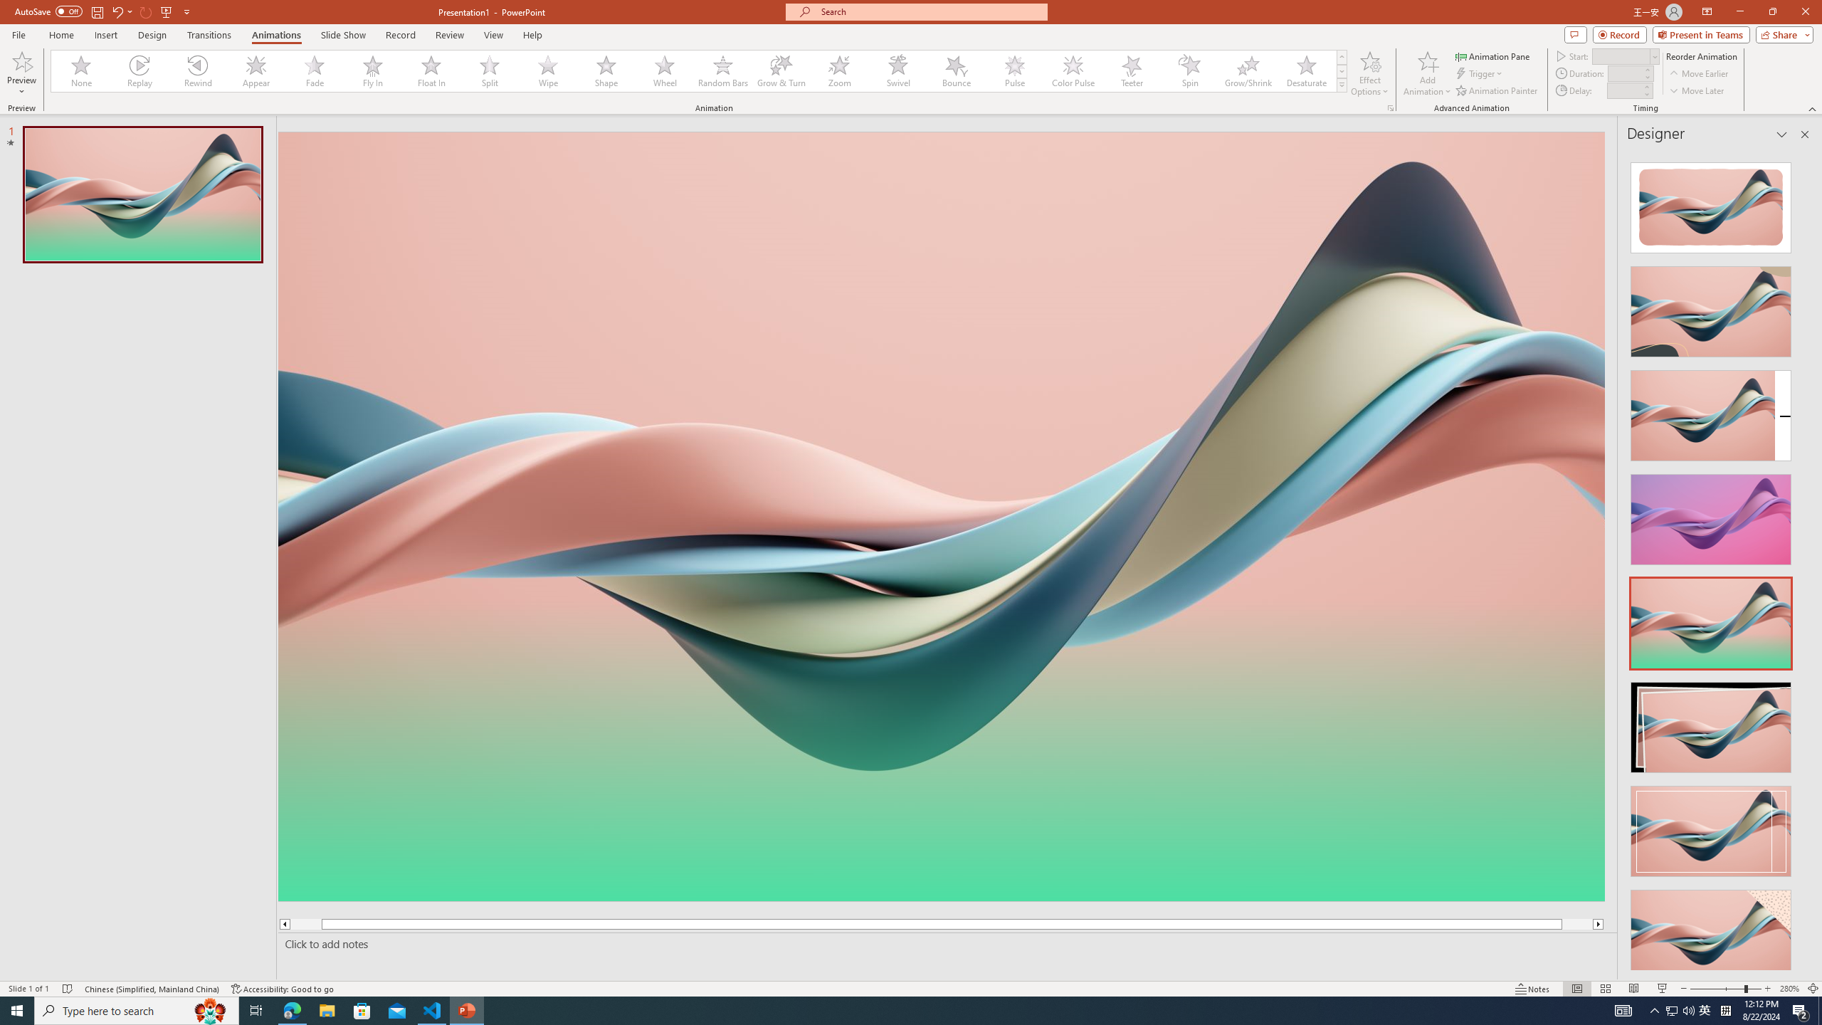  I want to click on Animation Painter, so click(1497, 91).